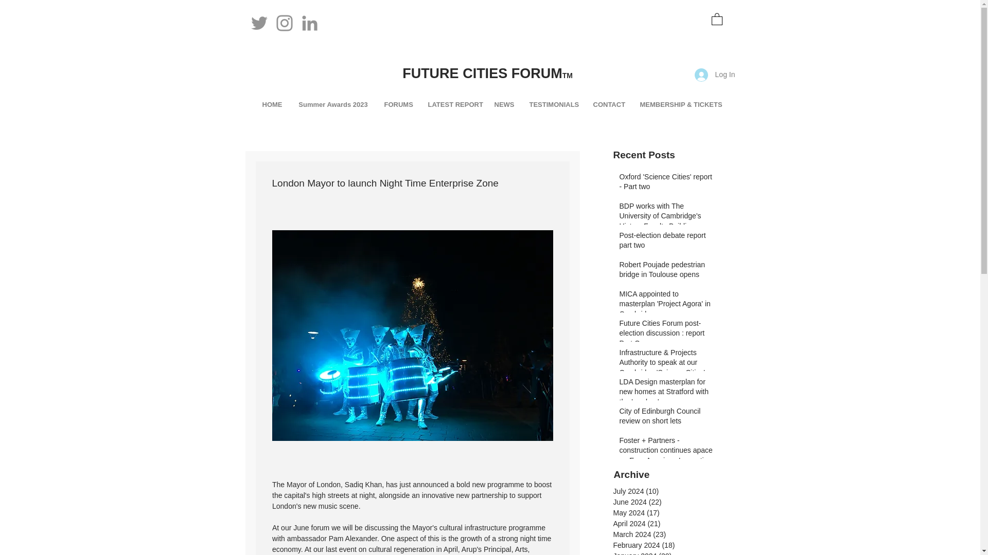 The image size is (988, 555). I want to click on MICA appointed to masterplan 'Project Agora' in Cambridge, so click(666, 306).